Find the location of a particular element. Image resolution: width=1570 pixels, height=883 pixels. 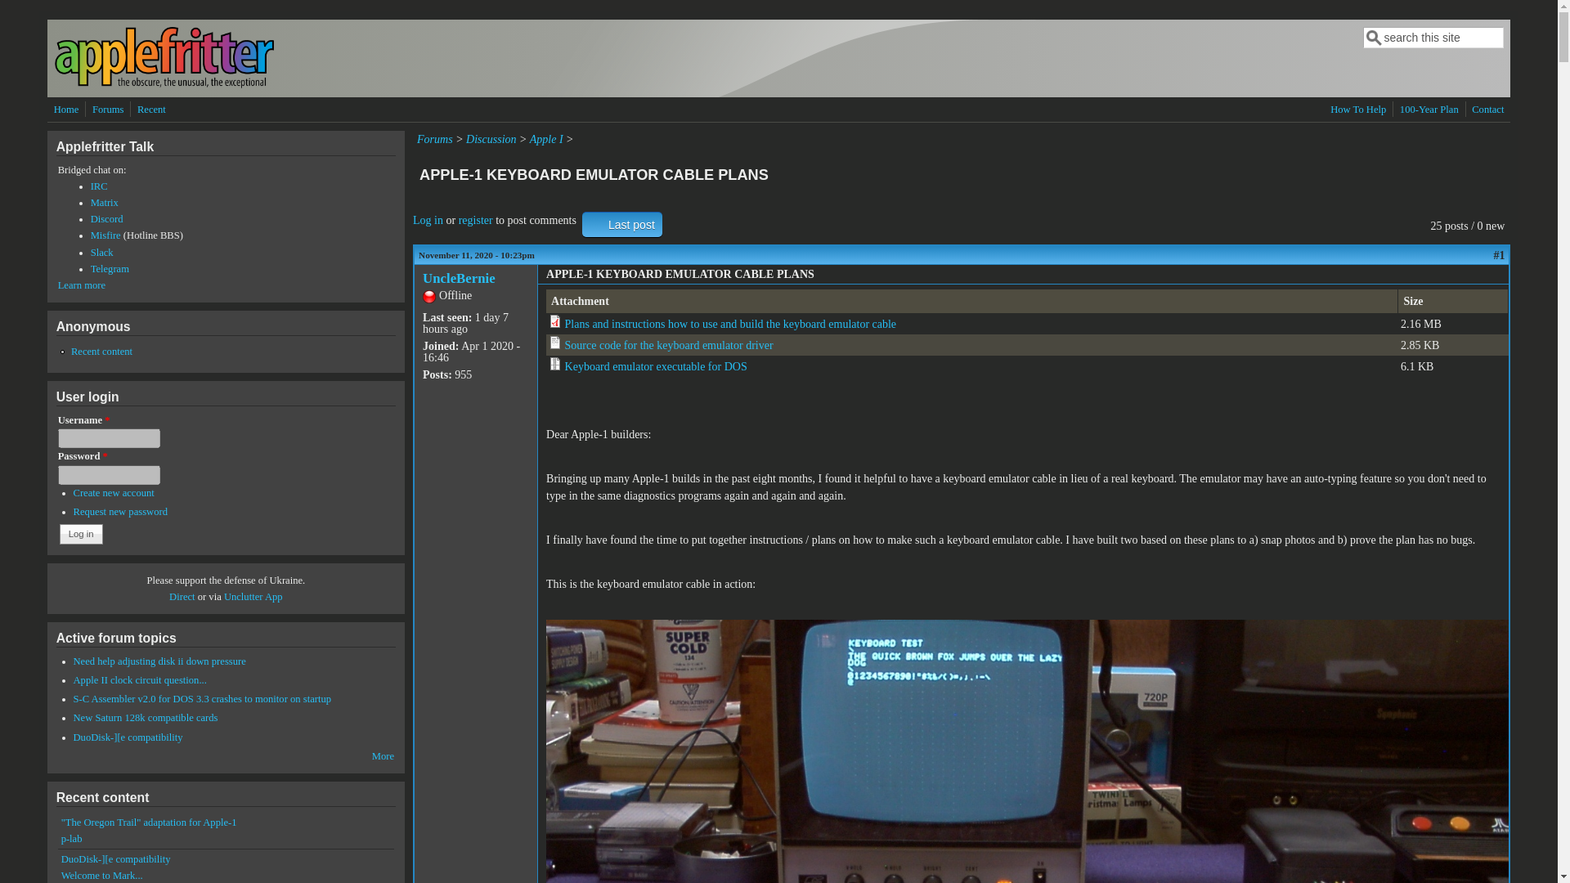

Home is located at coordinates (164, 85).